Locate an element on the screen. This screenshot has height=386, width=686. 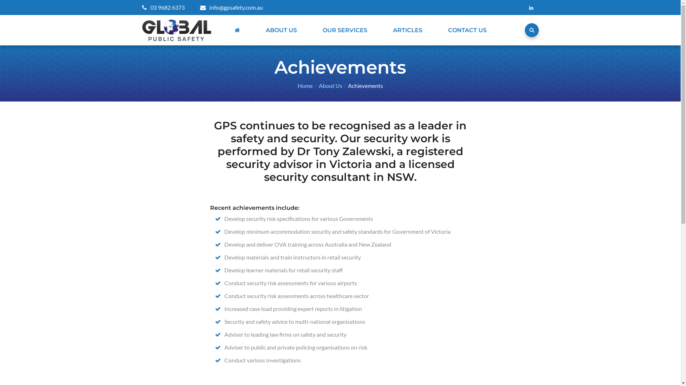
info@gpsafety.com.au is located at coordinates (232, 7).